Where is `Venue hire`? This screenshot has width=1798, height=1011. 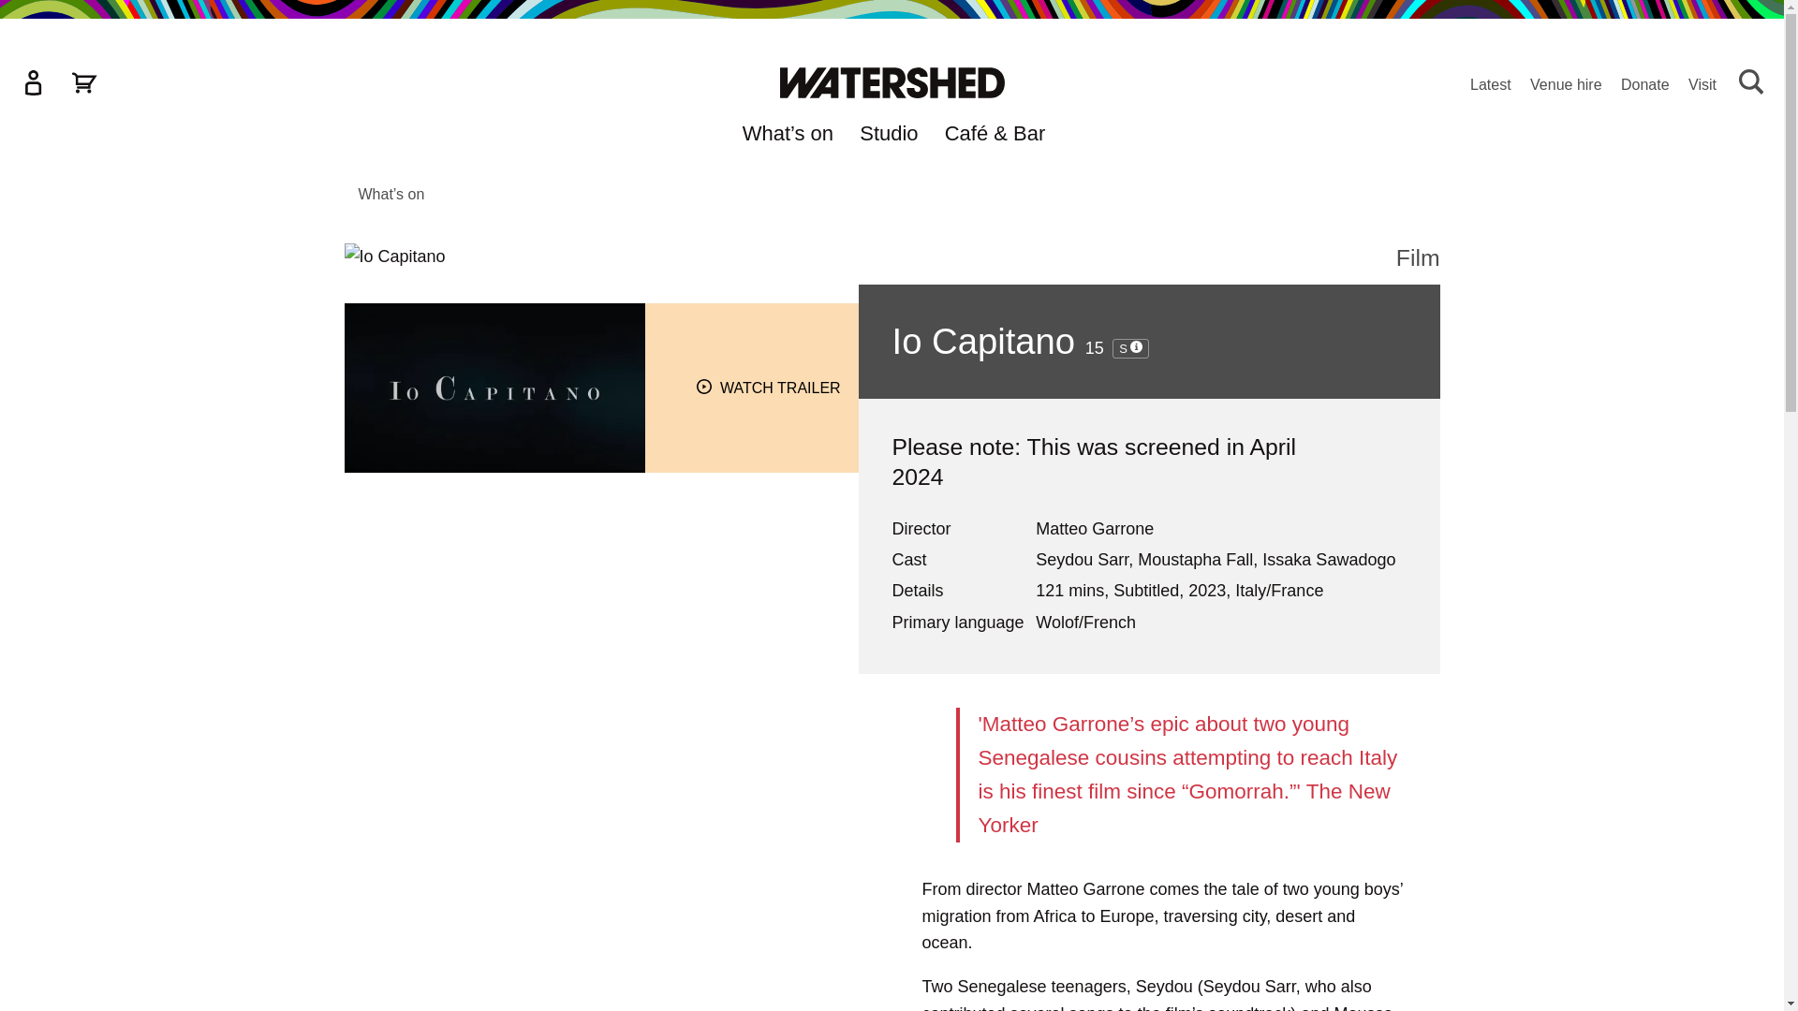 Venue hire is located at coordinates (1566, 86).